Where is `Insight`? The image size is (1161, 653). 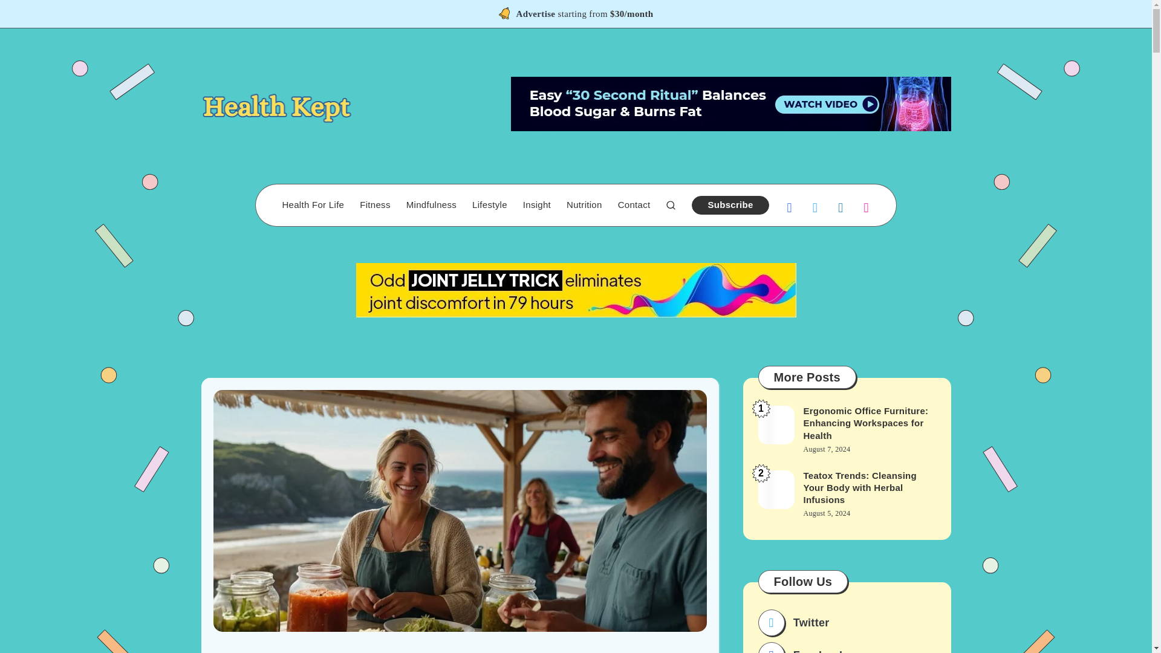
Insight is located at coordinates (537, 205).